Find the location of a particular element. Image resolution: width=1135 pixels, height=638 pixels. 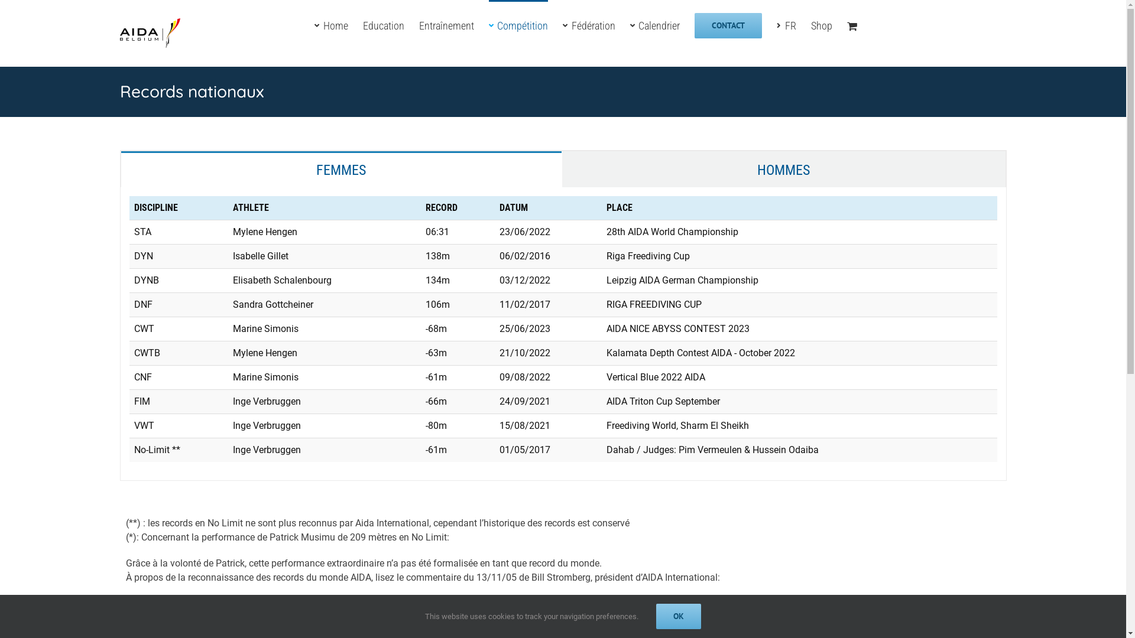

Education is located at coordinates (384, 25).